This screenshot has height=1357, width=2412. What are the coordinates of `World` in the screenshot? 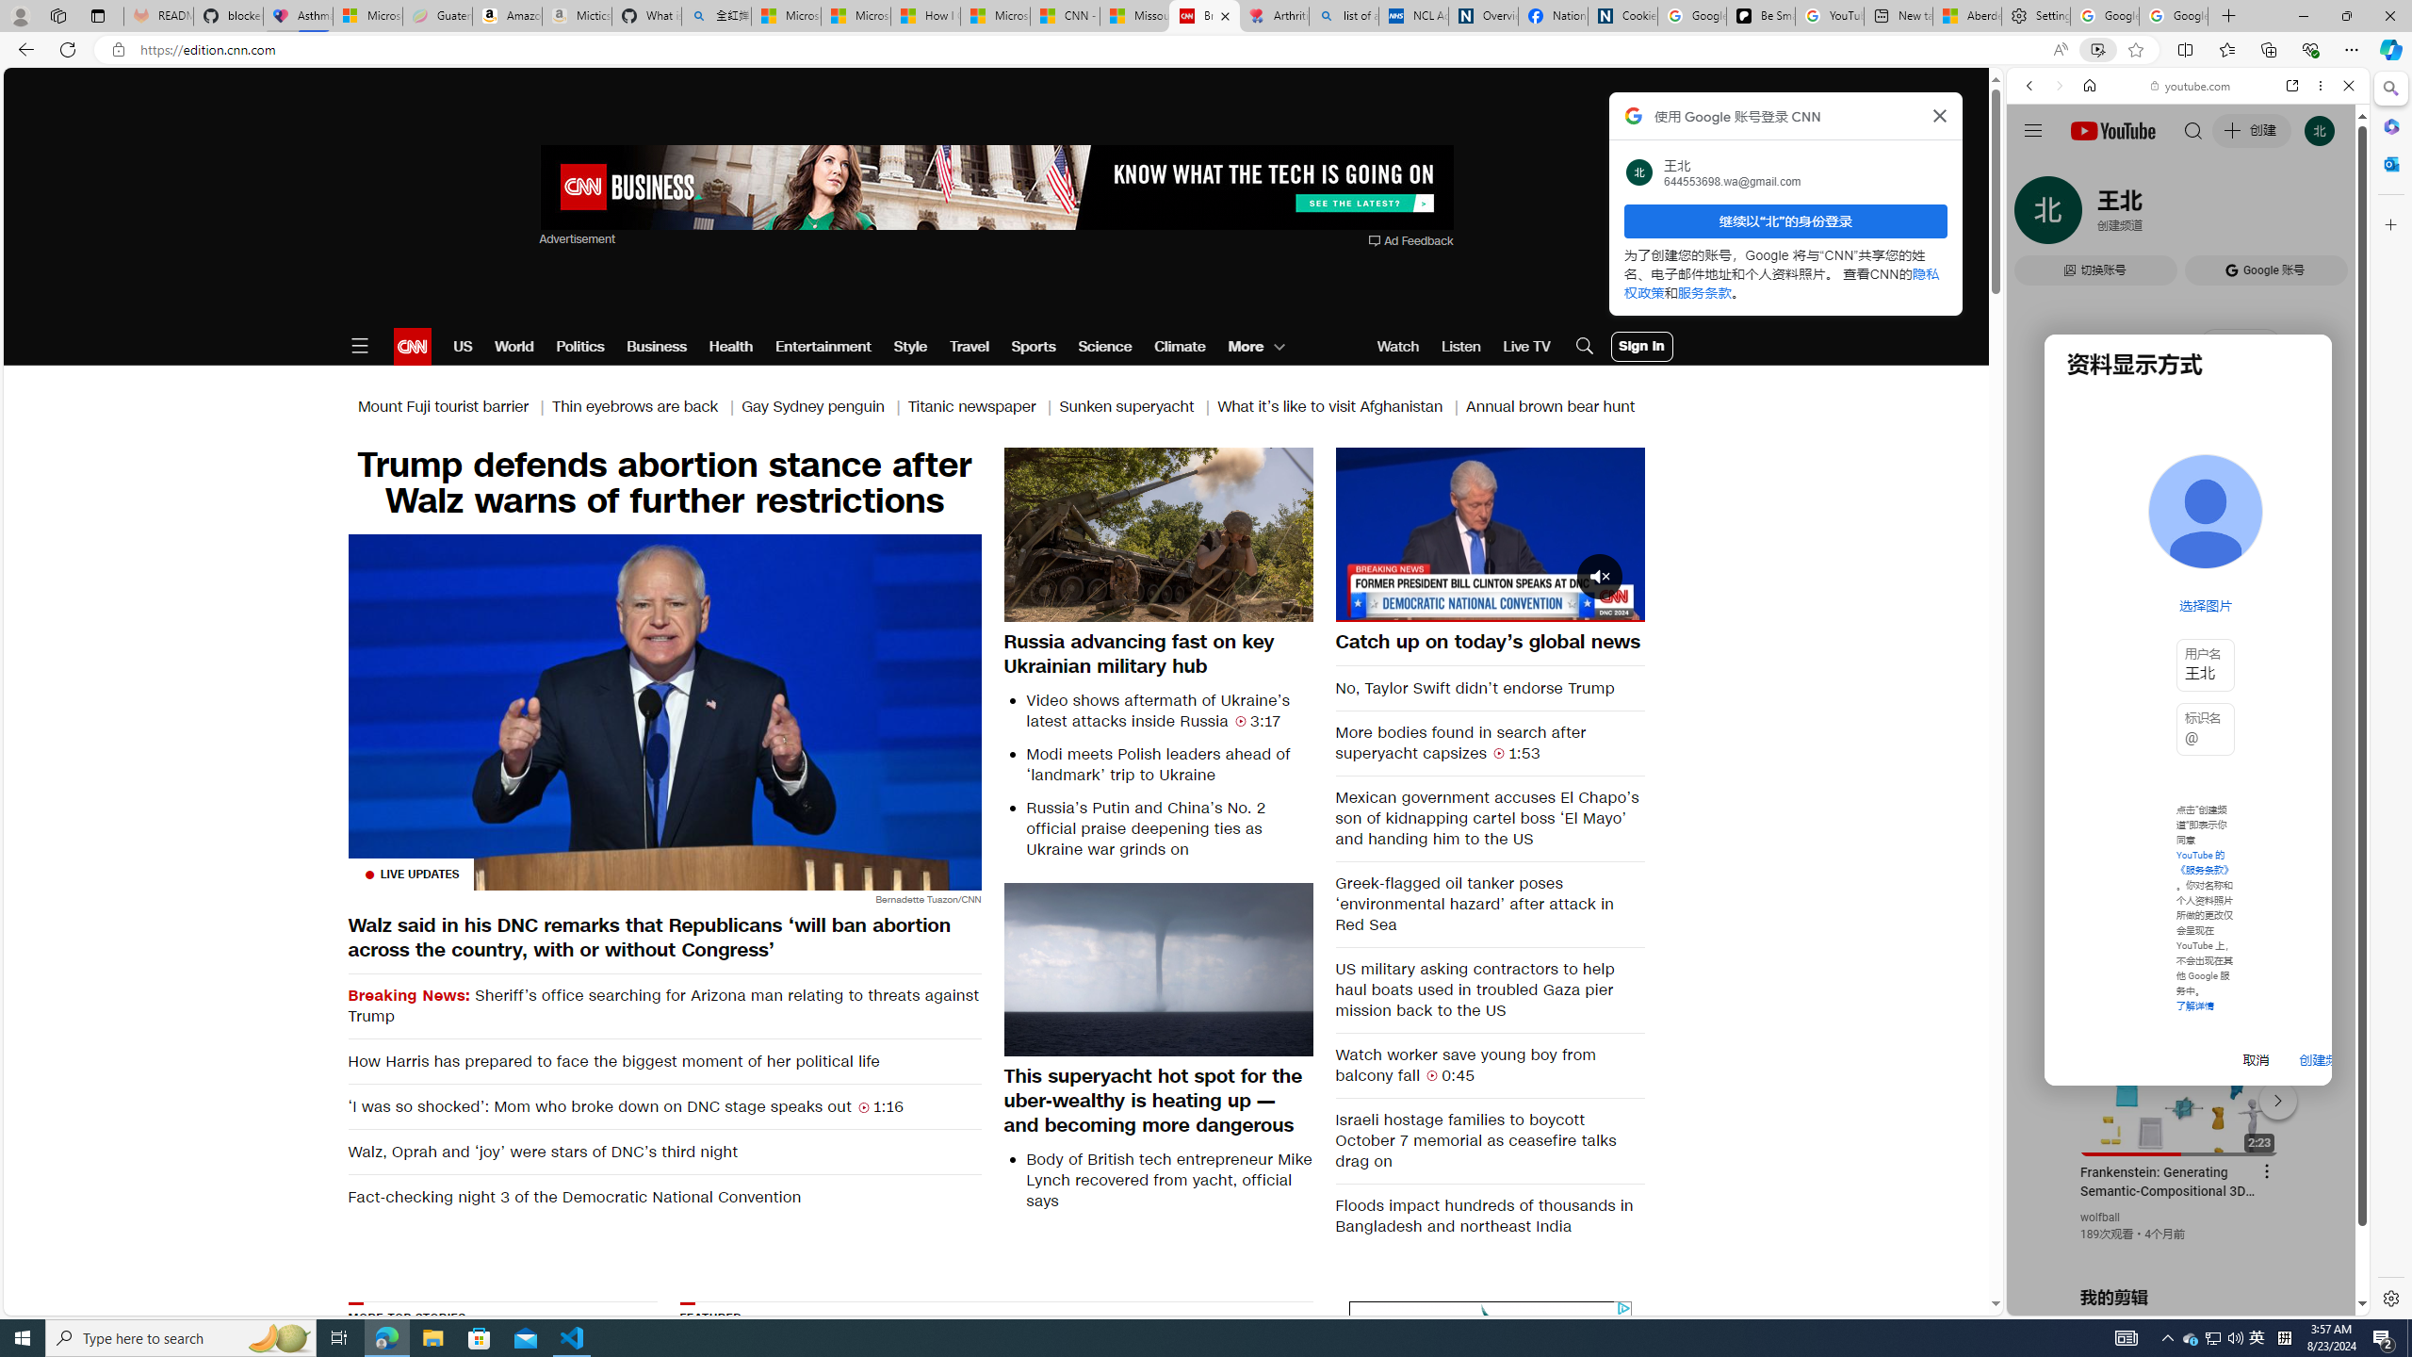 It's located at (513, 347).